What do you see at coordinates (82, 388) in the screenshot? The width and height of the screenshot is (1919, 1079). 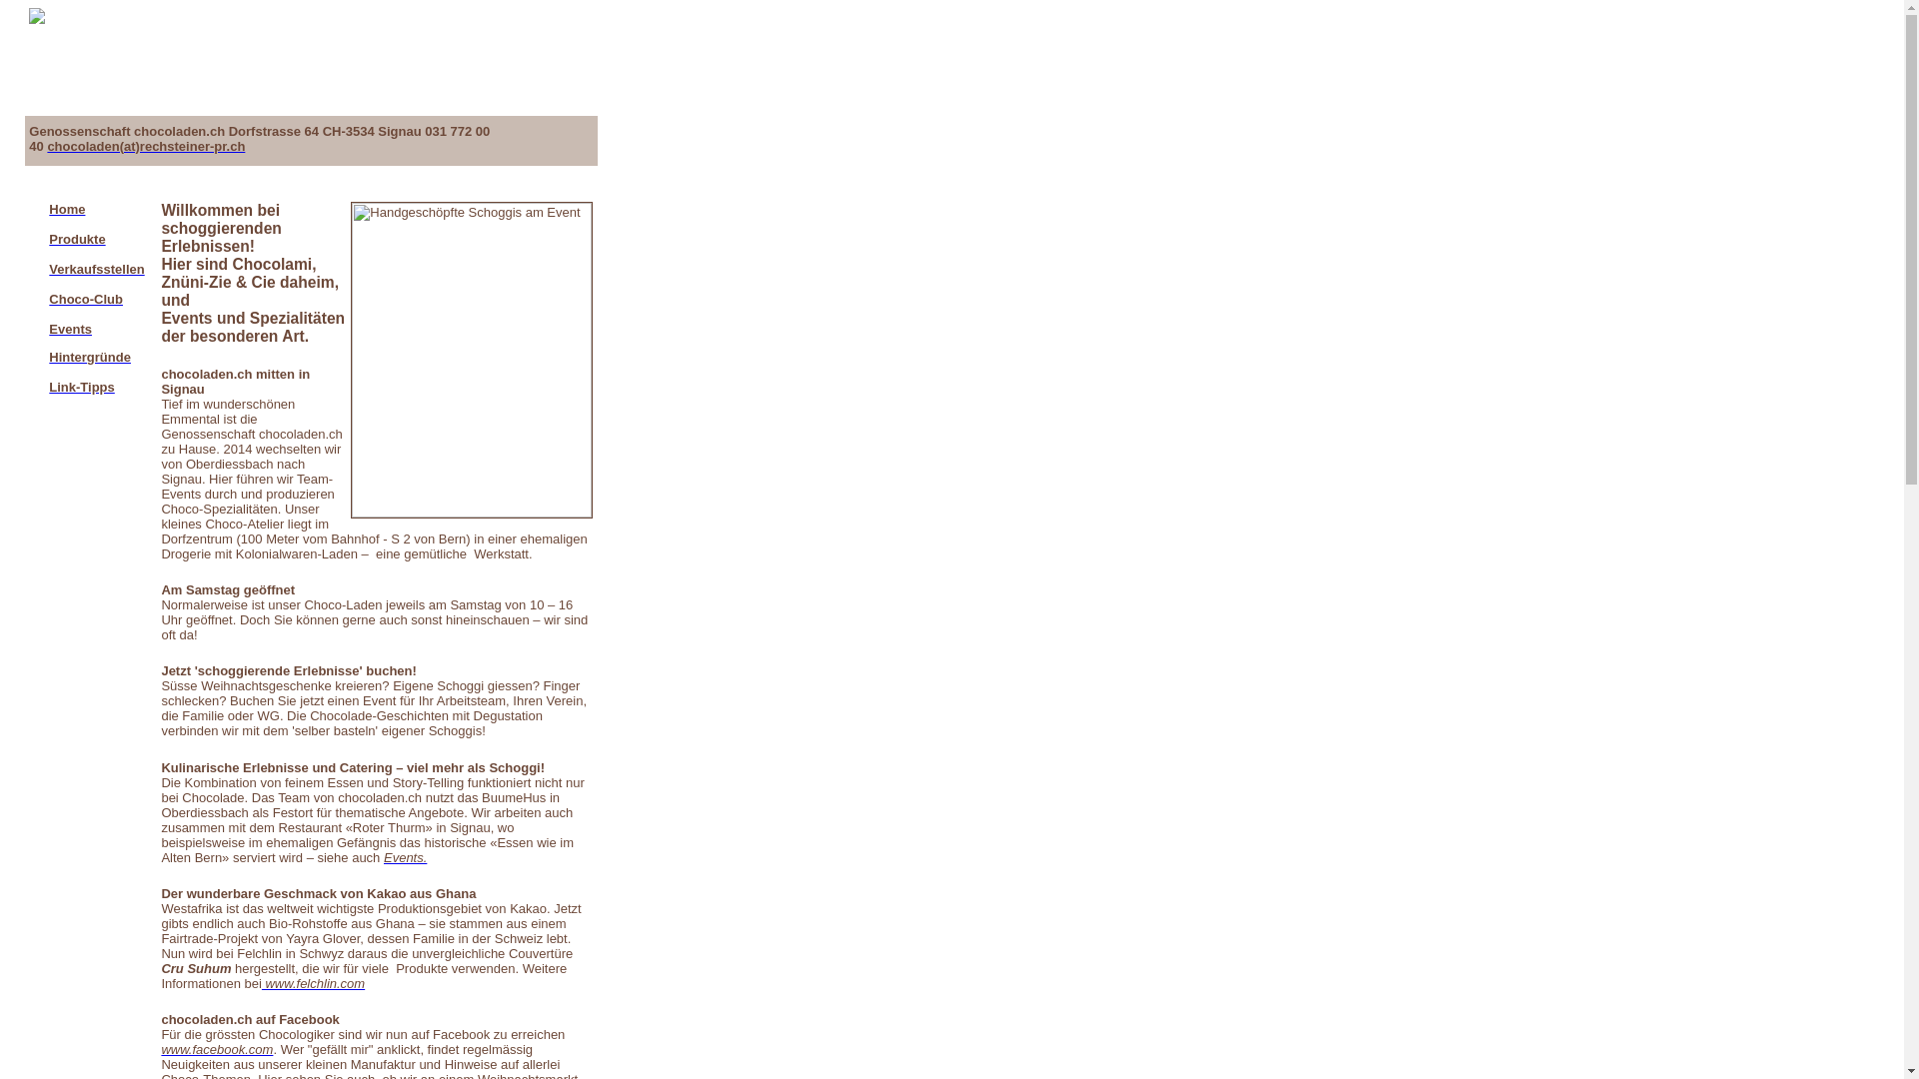 I see `Link-Tipps` at bounding box center [82, 388].